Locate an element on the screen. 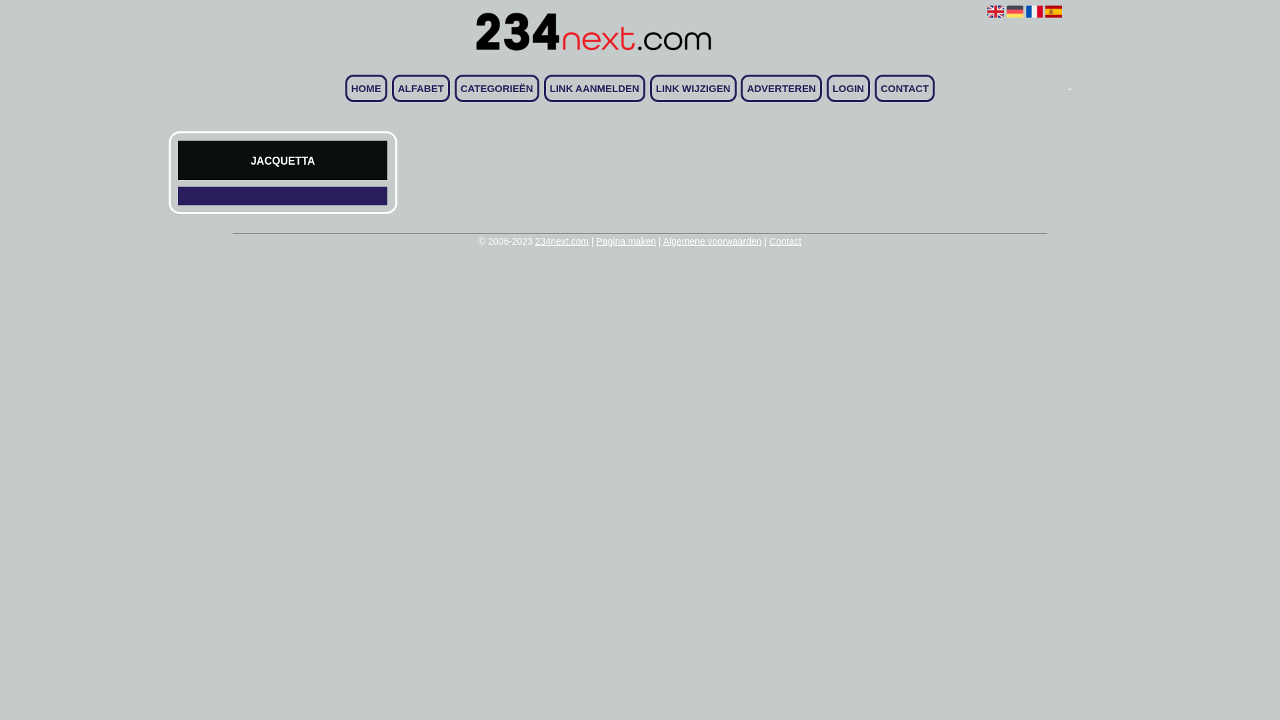 This screenshot has width=1280, height=720. ADVERTEREN is located at coordinates (781, 88).